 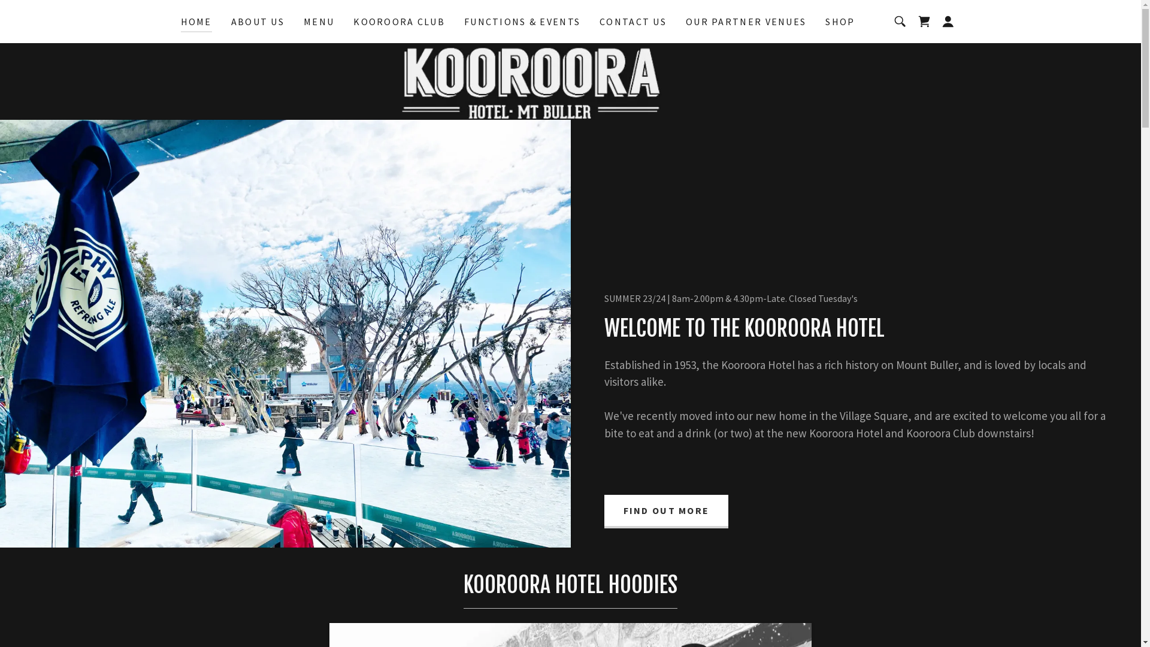 What do you see at coordinates (666, 512) in the screenshot?
I see `FIND OUT MORE` at bounding box center [666, 512].